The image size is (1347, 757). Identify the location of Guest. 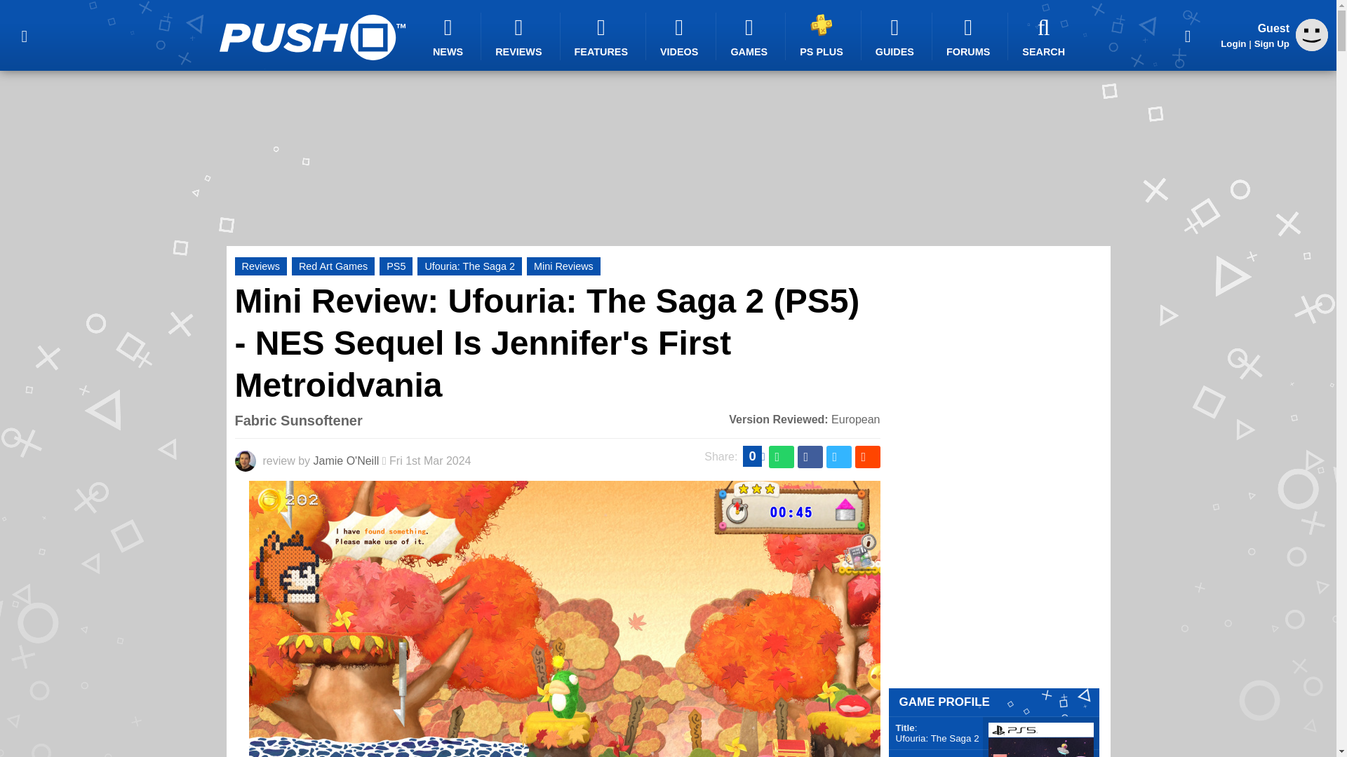
(1312, 47).